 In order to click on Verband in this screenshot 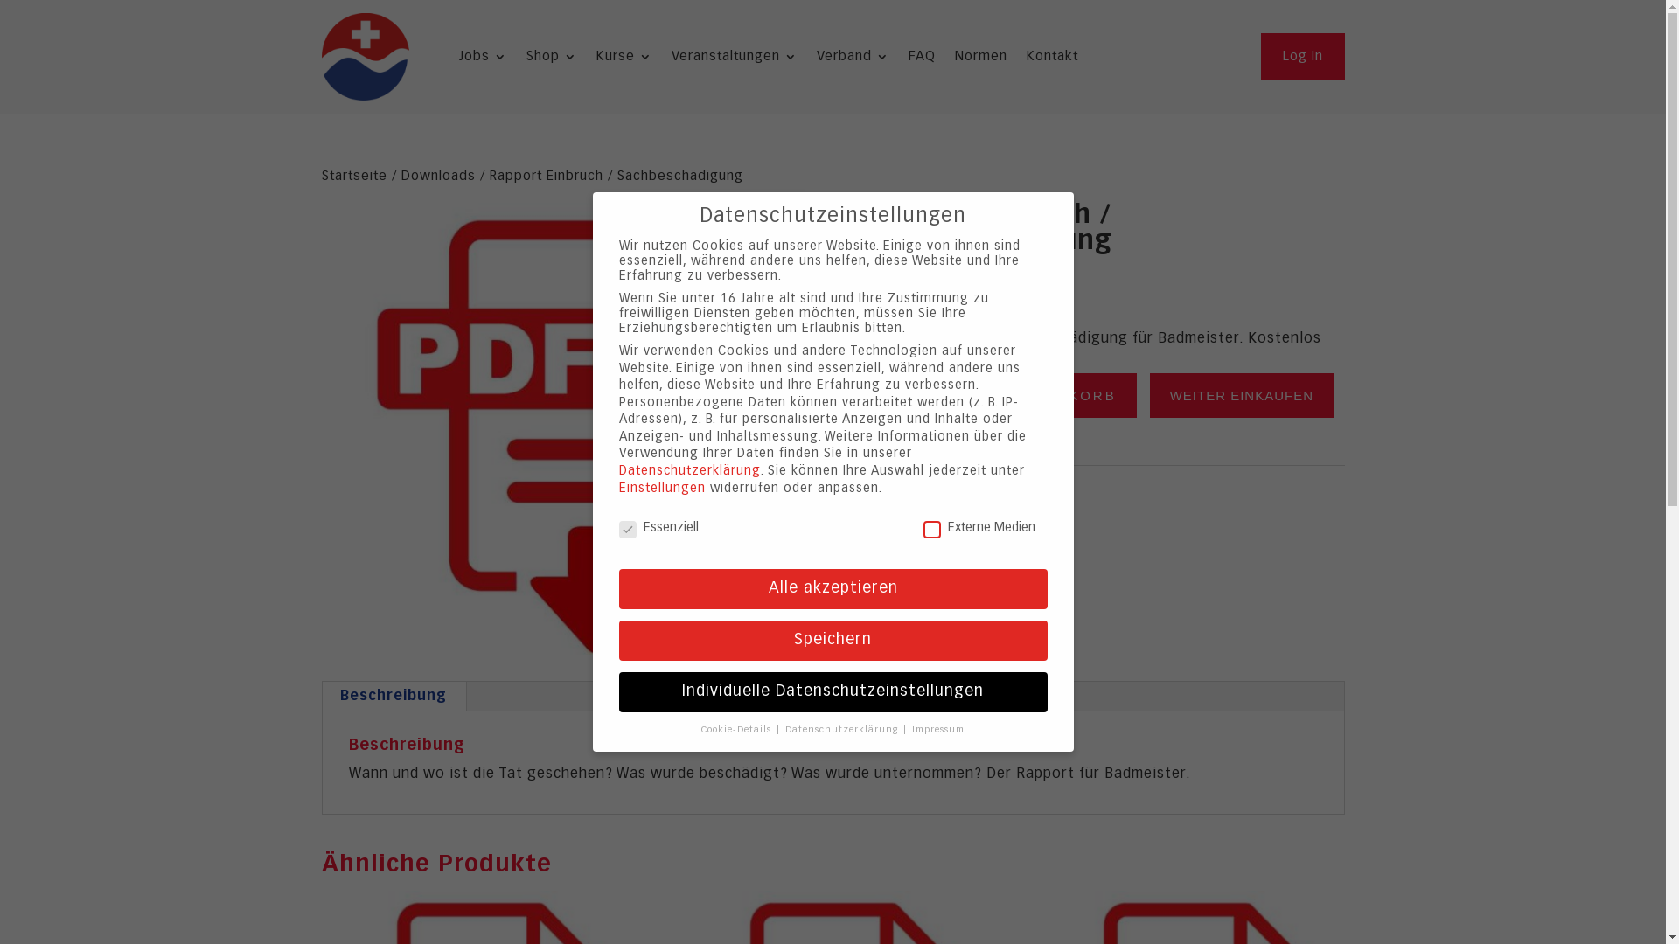, I will do `click(853, 60)`.